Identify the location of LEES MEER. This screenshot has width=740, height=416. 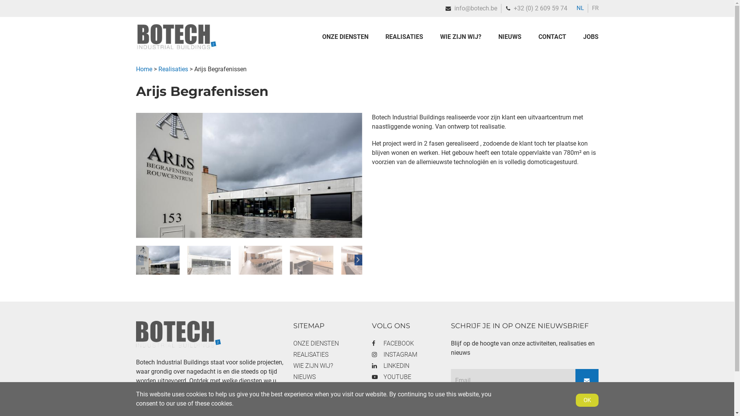
(159, 409).